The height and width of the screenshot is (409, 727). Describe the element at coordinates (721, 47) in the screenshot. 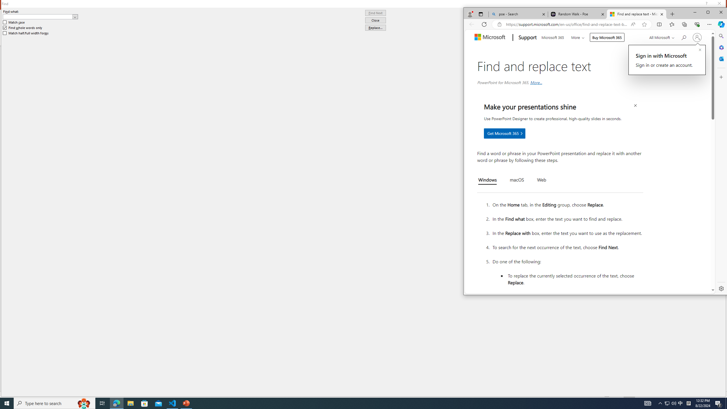

I see `Microsoft 365` at that location.